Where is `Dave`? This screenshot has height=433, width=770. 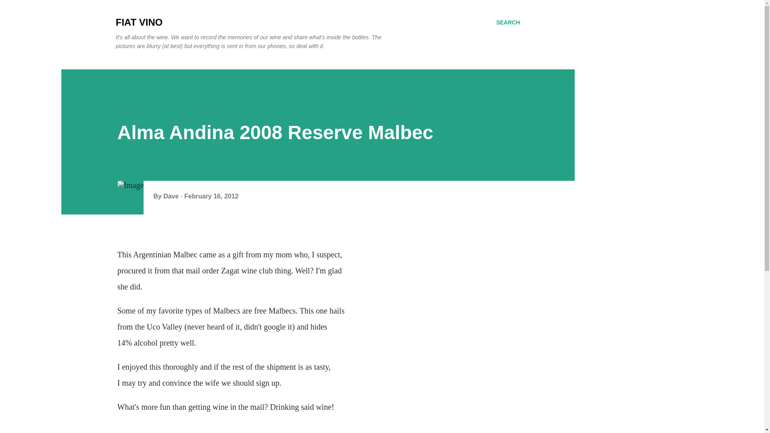
Dave is located at coordinates (172, 196).